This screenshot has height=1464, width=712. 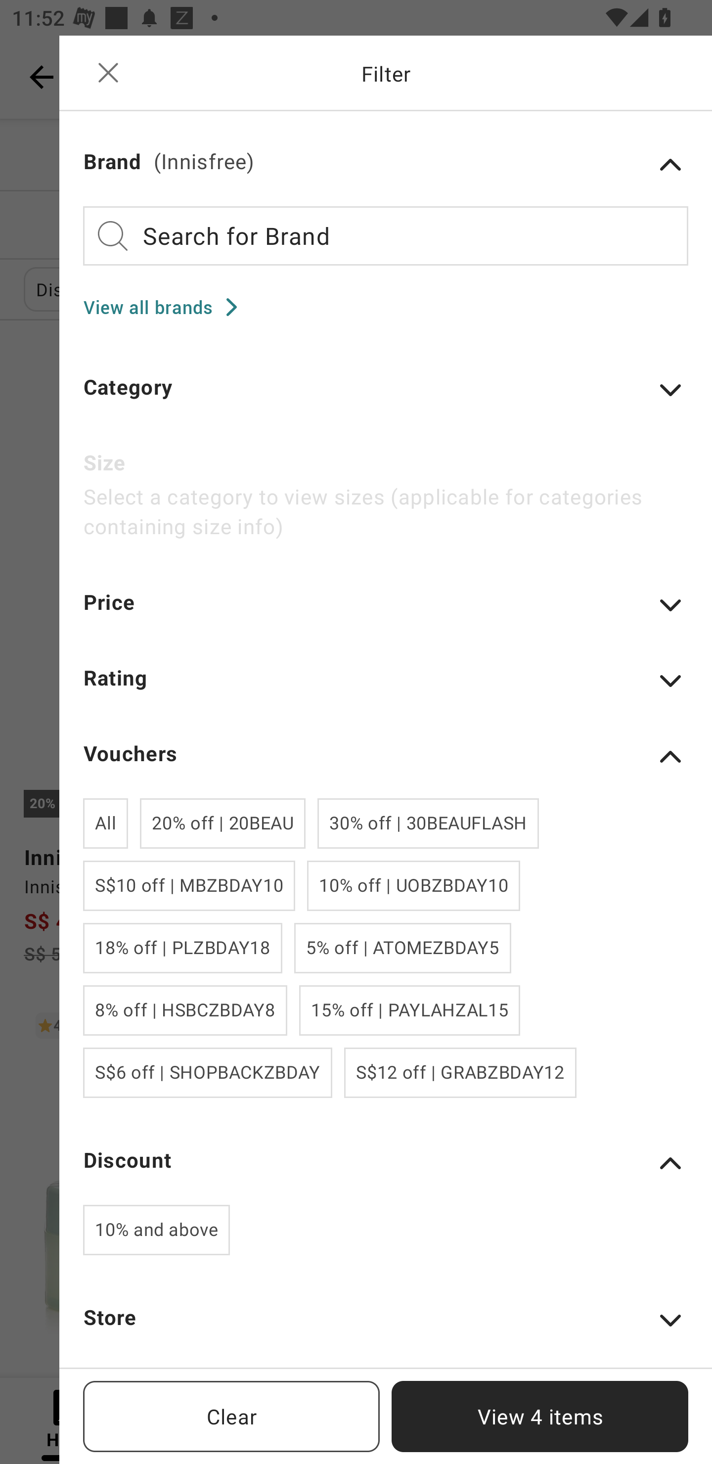 I want to click on 8% off | HSBCZBDAY8, so click(x=185, y=1010).